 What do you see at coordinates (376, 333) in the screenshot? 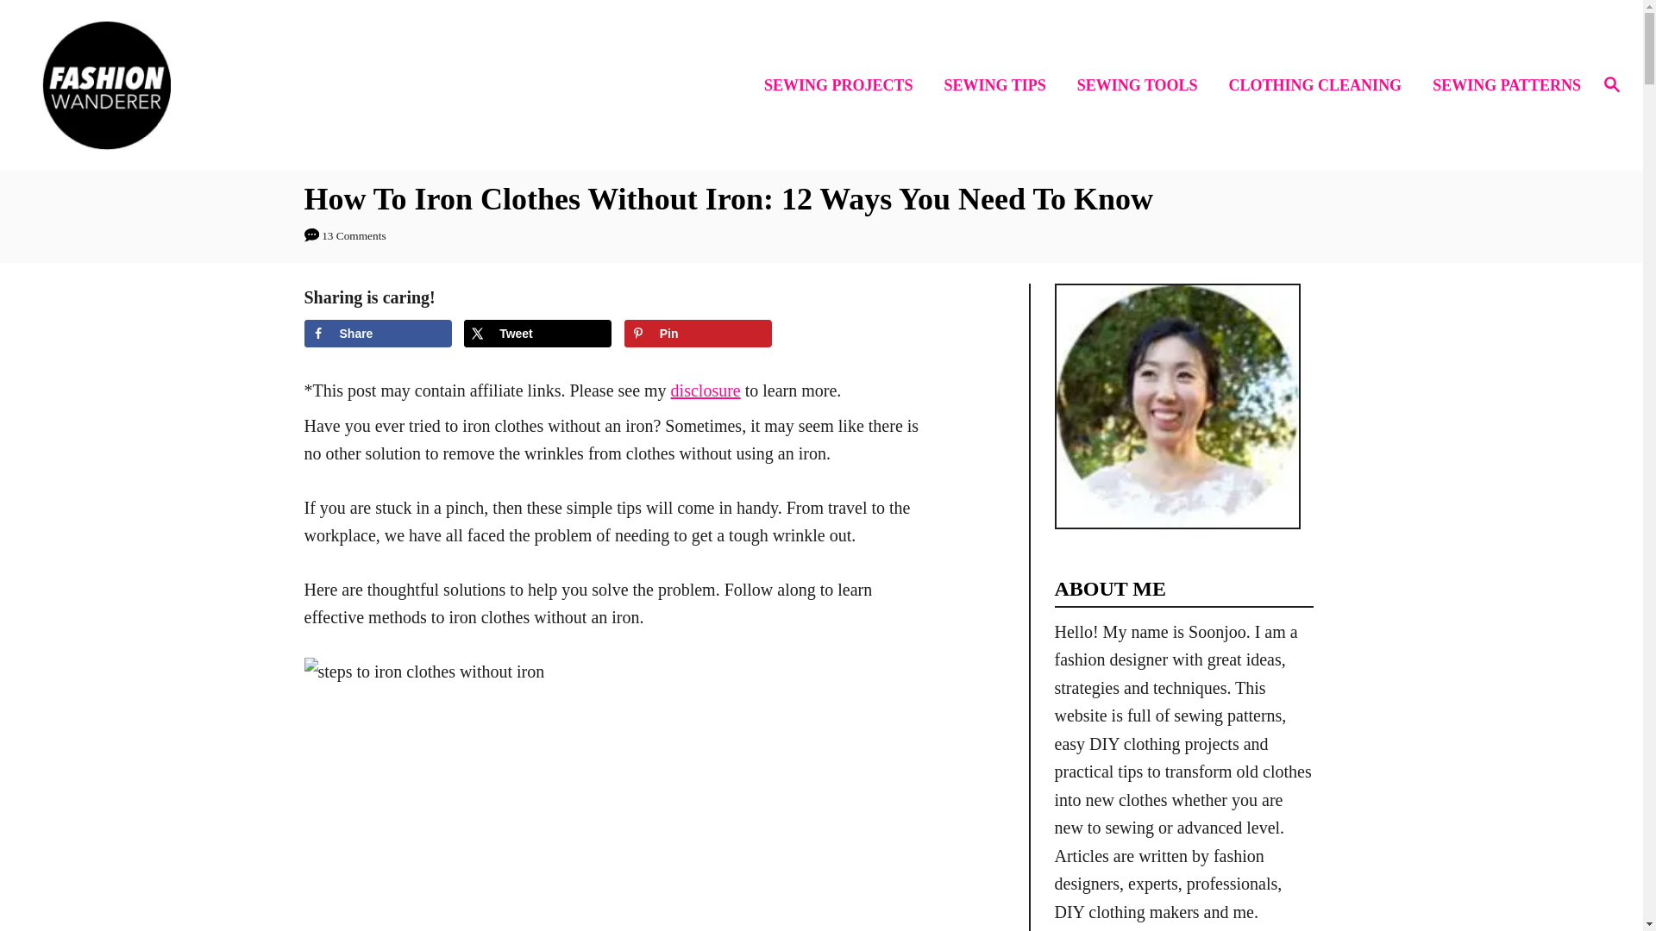
I see `Share` at bounding box center [376, 333].